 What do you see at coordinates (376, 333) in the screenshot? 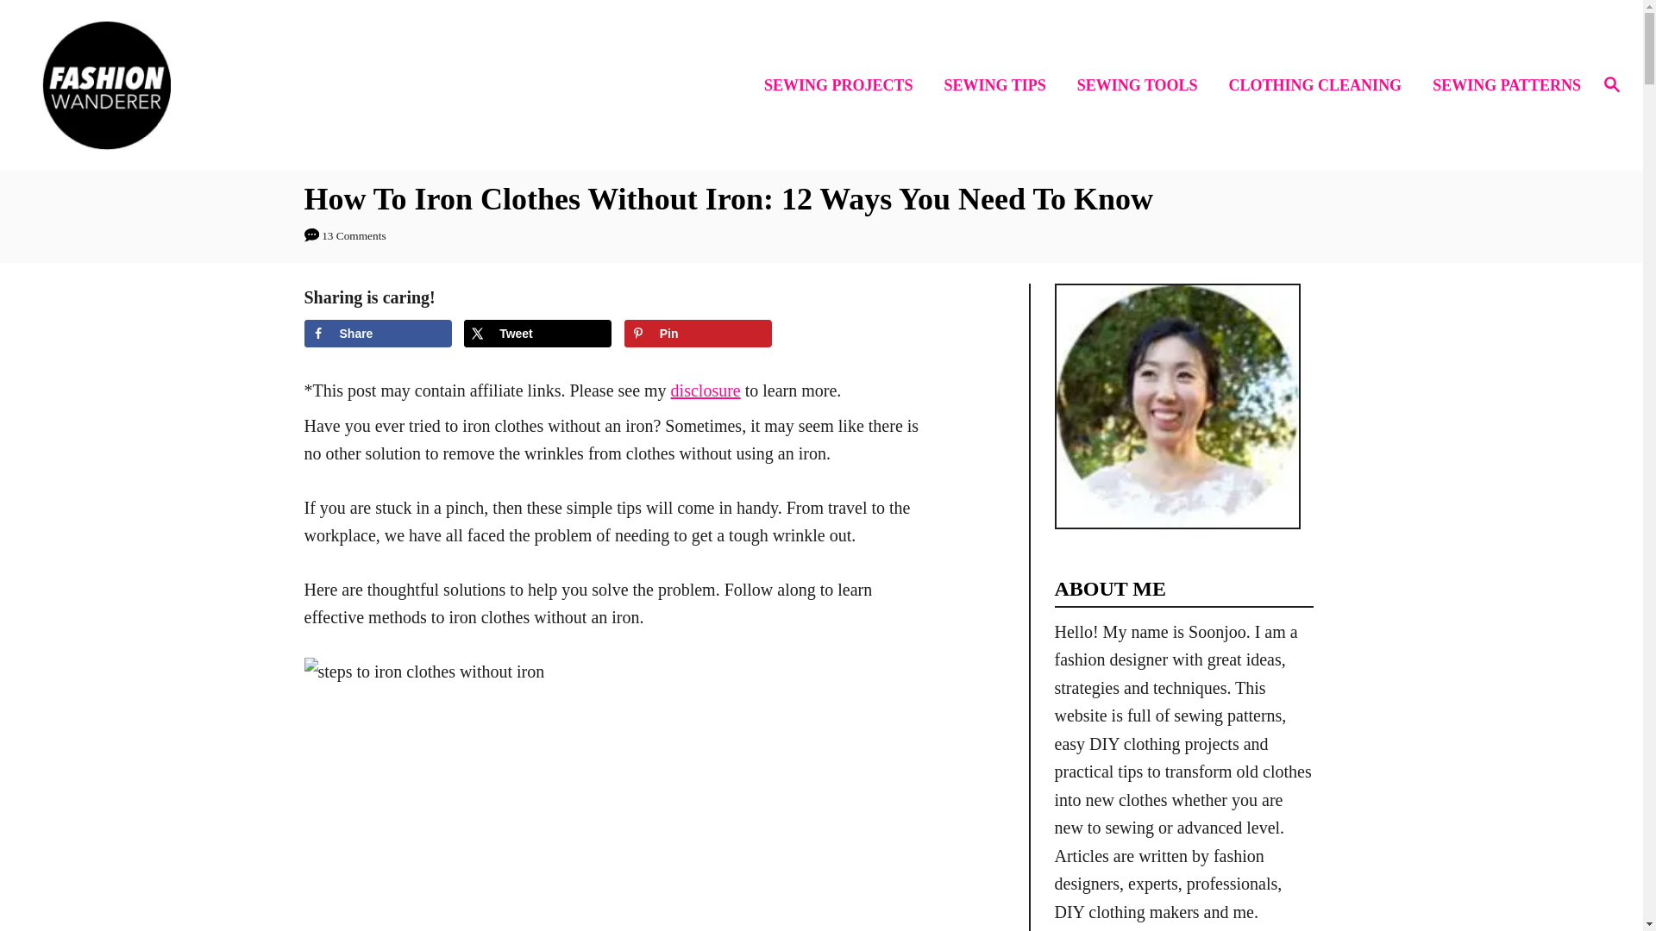
I see `Share` at bounding box center [376, 333].